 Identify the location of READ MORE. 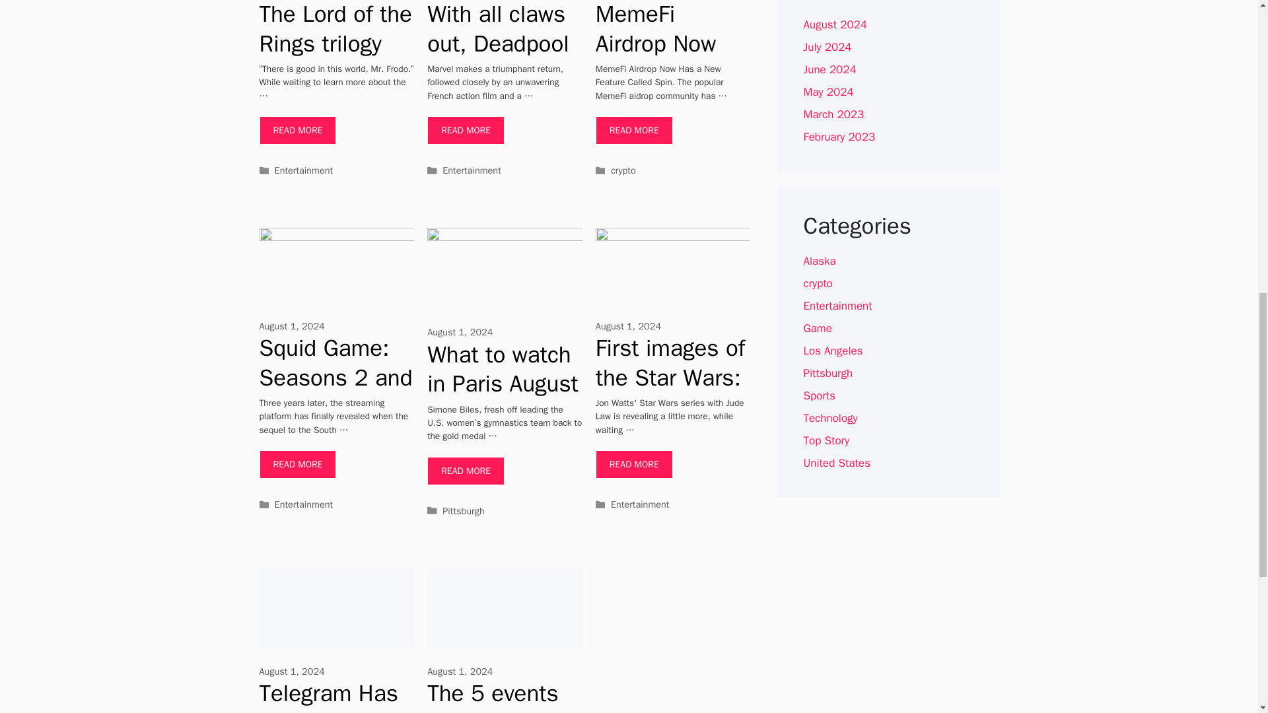
(297, 131).